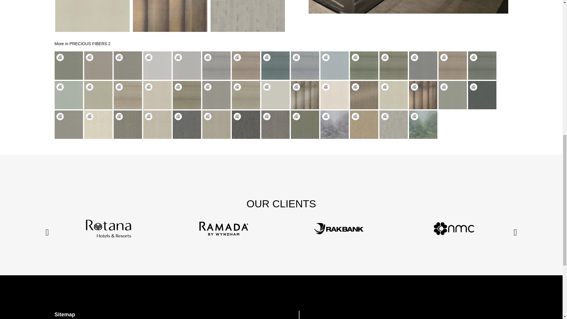 This screenshot has height=319, width=567. What do you see at coordinates (60, 87) in the screenshot?
I see `Order a sample` at bounding box center [60, 87].